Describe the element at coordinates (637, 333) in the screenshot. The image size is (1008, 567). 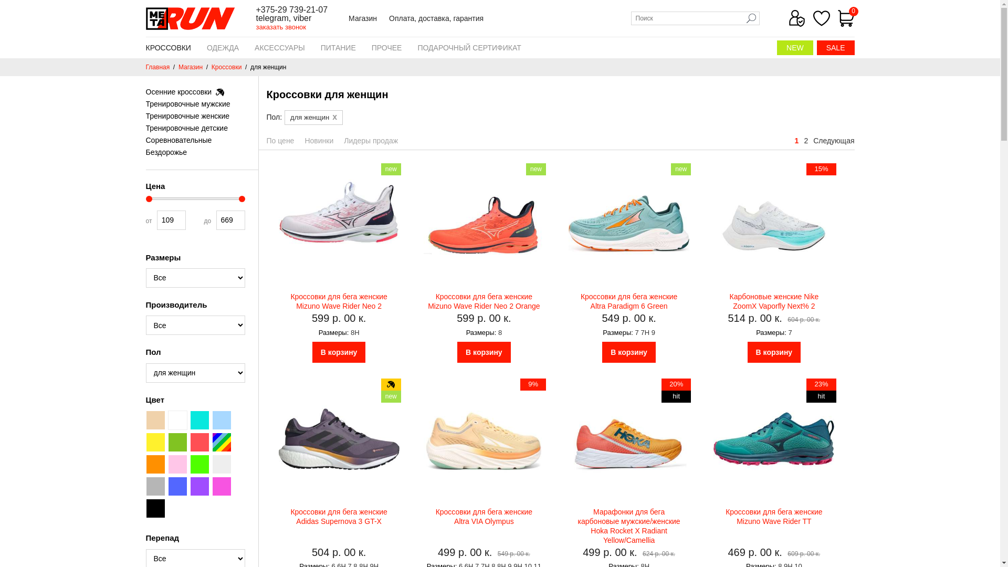
I see `7` at that location.